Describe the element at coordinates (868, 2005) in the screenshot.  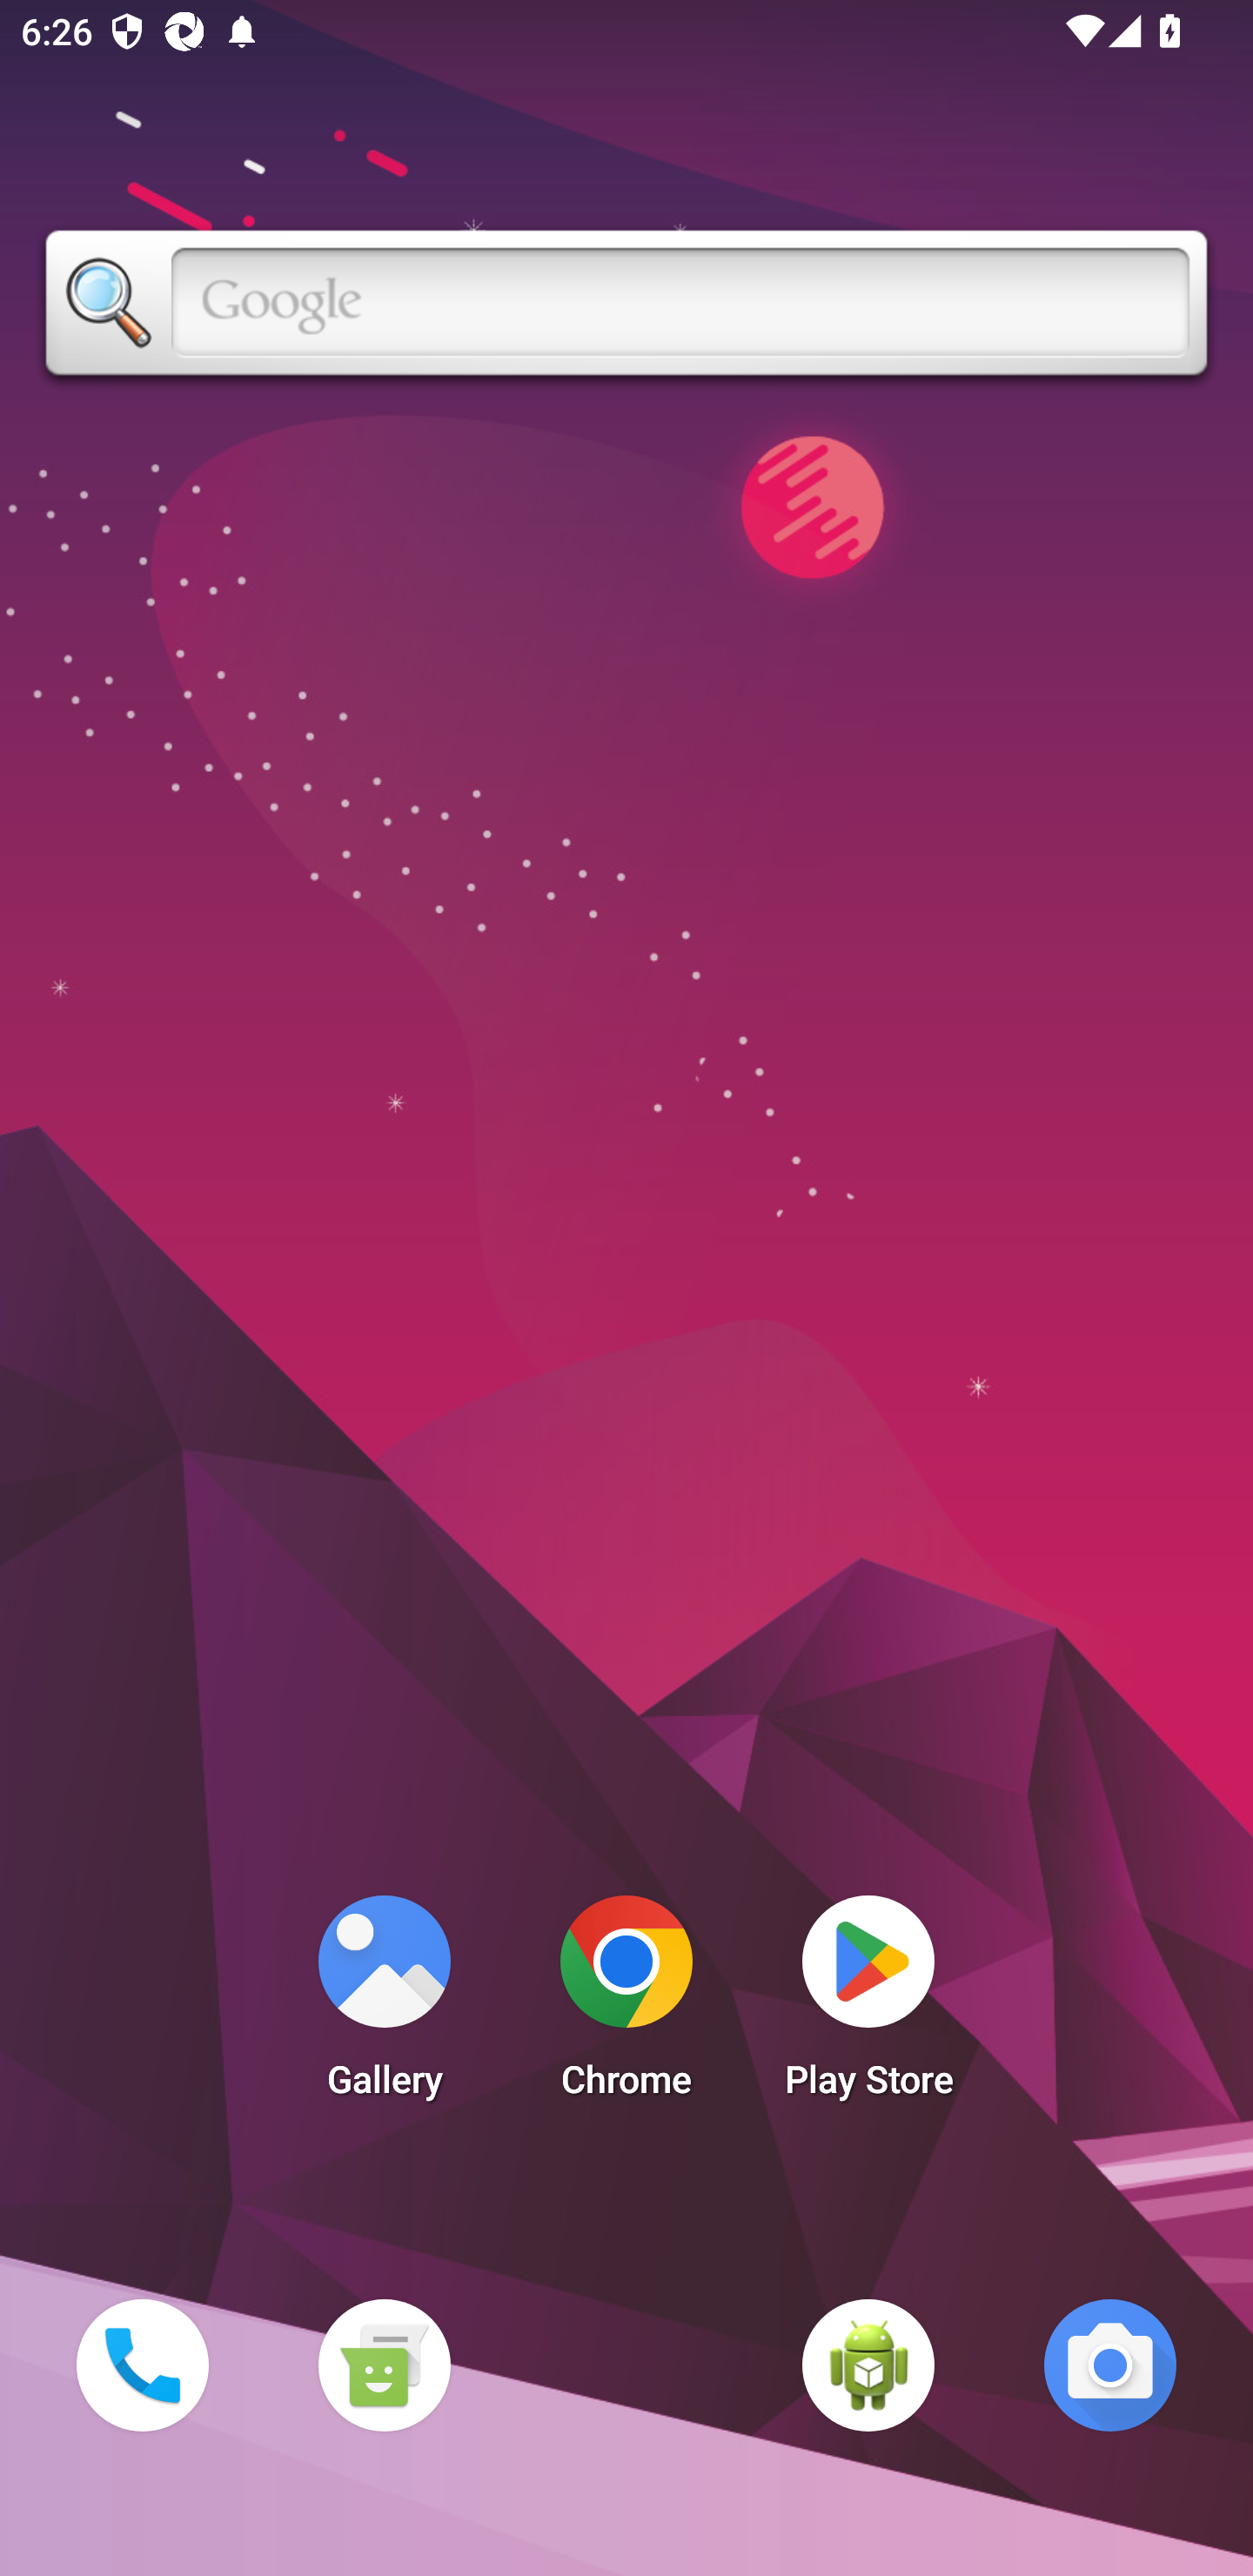
I see `Play Store` at that location.